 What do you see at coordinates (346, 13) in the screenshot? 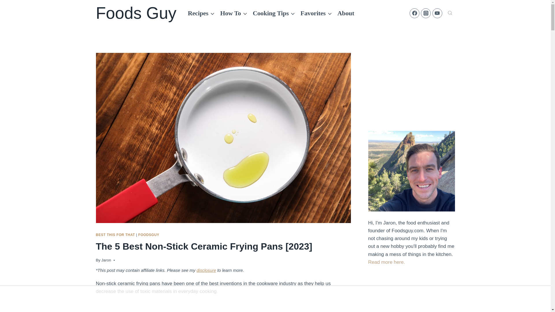
I see `About` at bounding box center [346, 13].